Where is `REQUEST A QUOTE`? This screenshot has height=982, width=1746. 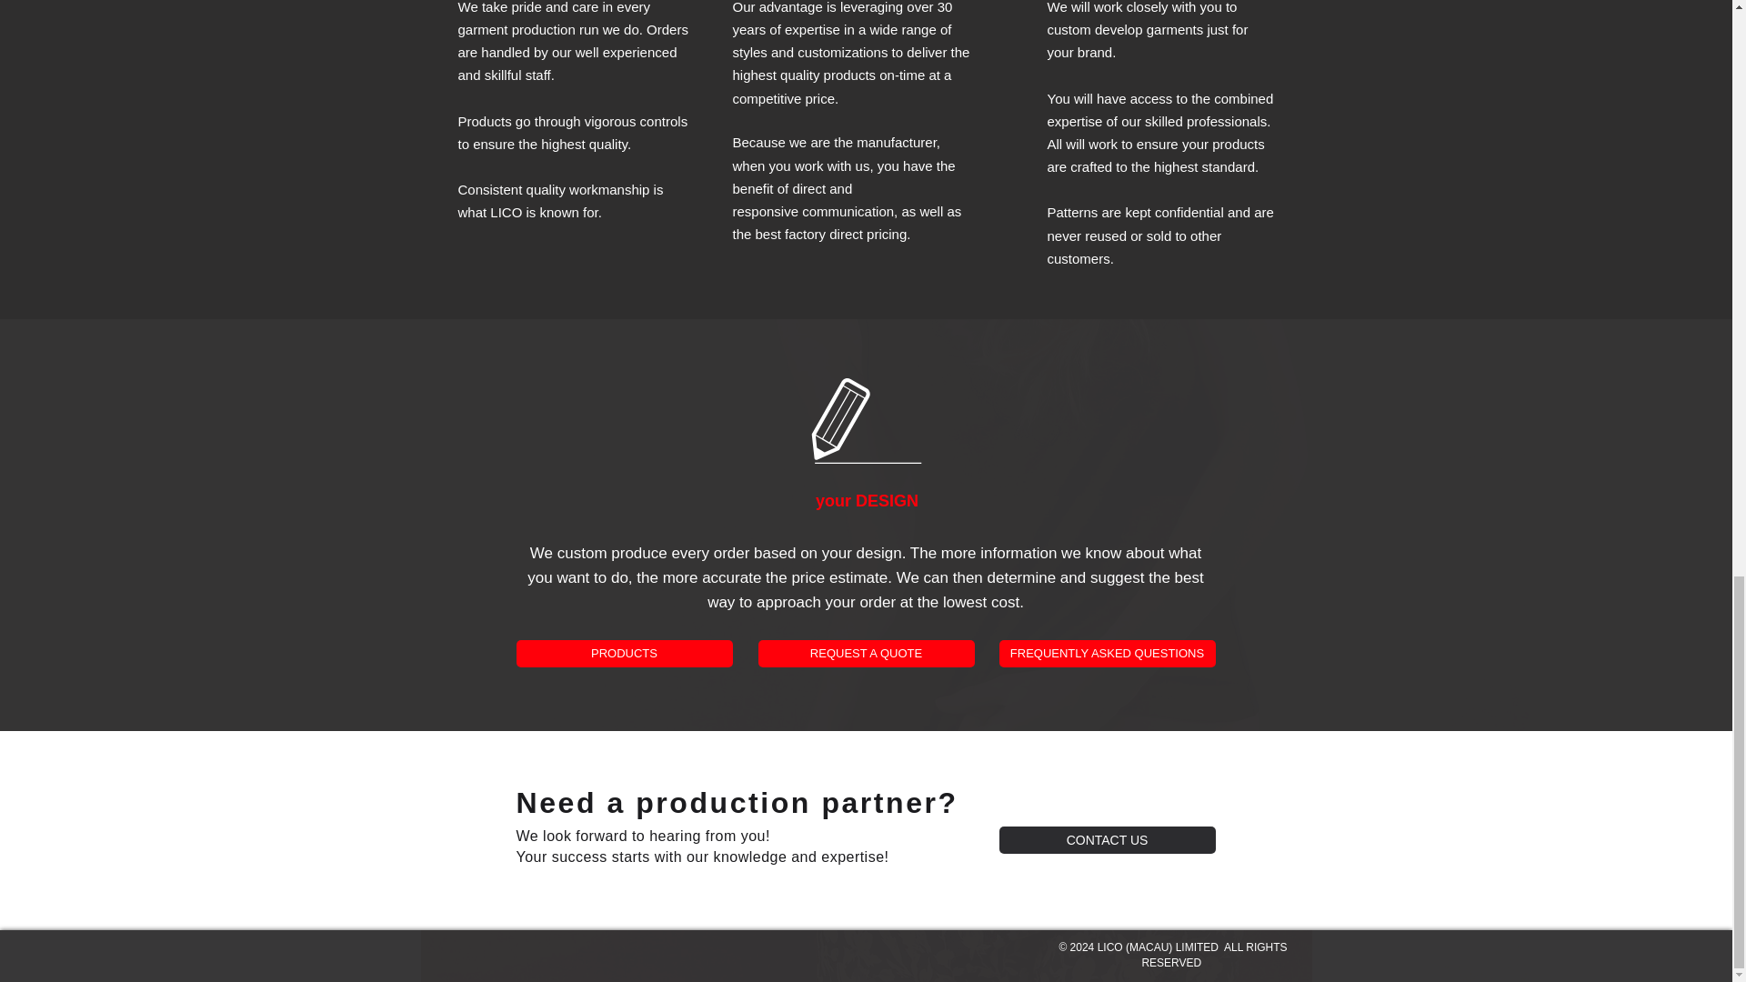
REQUEST A QUOTE is located at coordinates (866, 654).